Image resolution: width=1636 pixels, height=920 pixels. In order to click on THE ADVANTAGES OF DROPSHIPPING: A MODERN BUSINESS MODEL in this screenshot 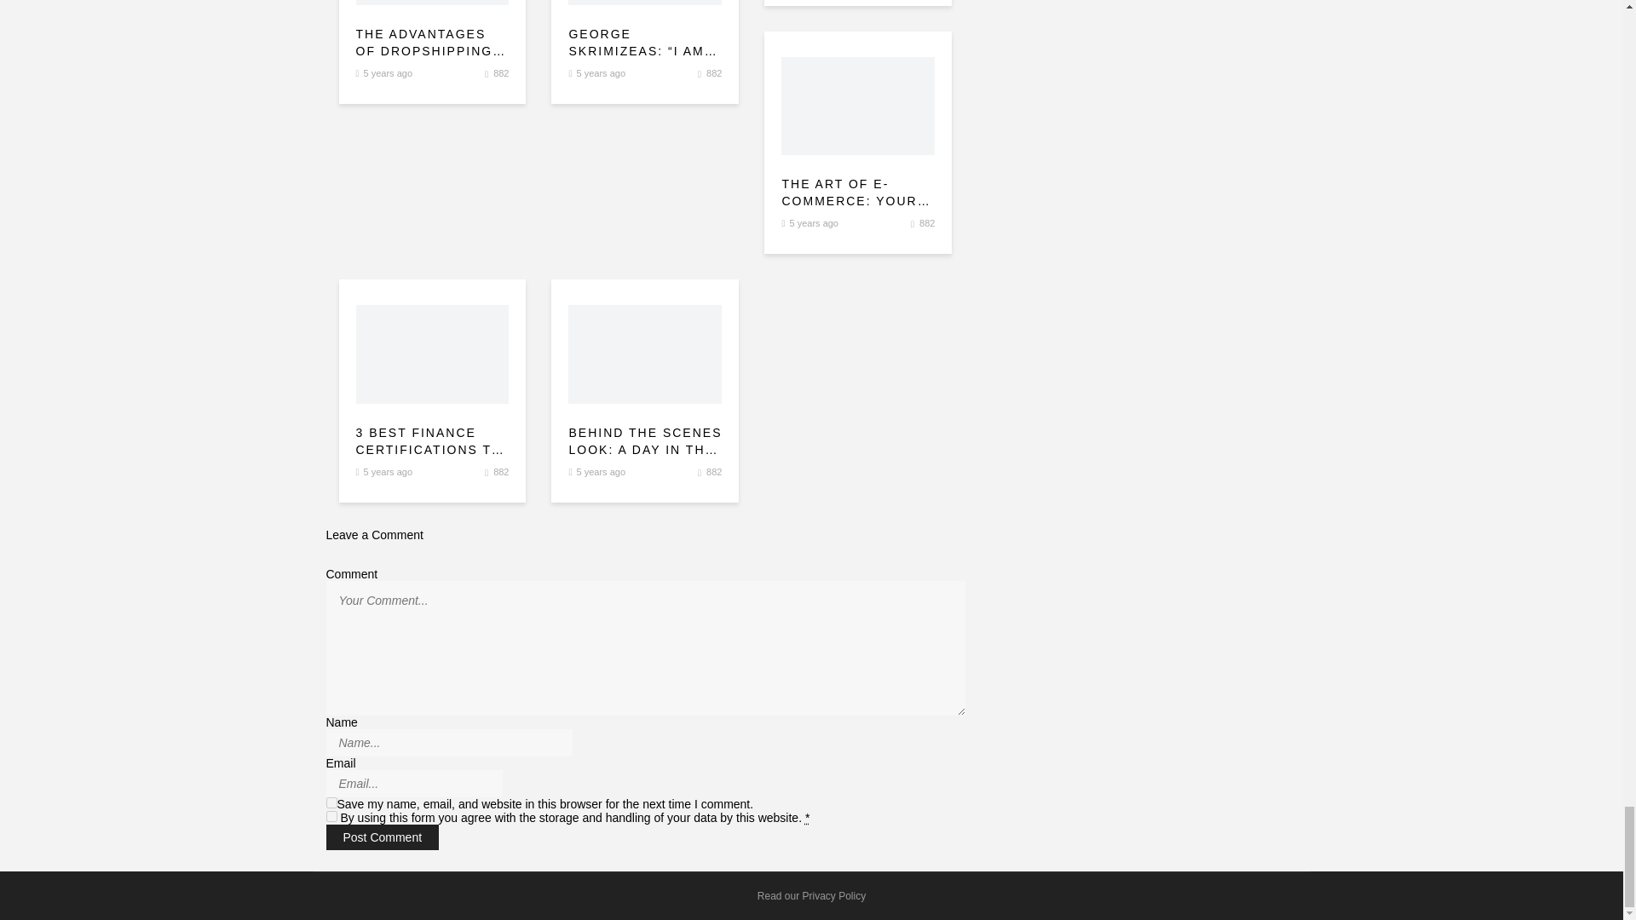, I will do `click(433, 43)`.